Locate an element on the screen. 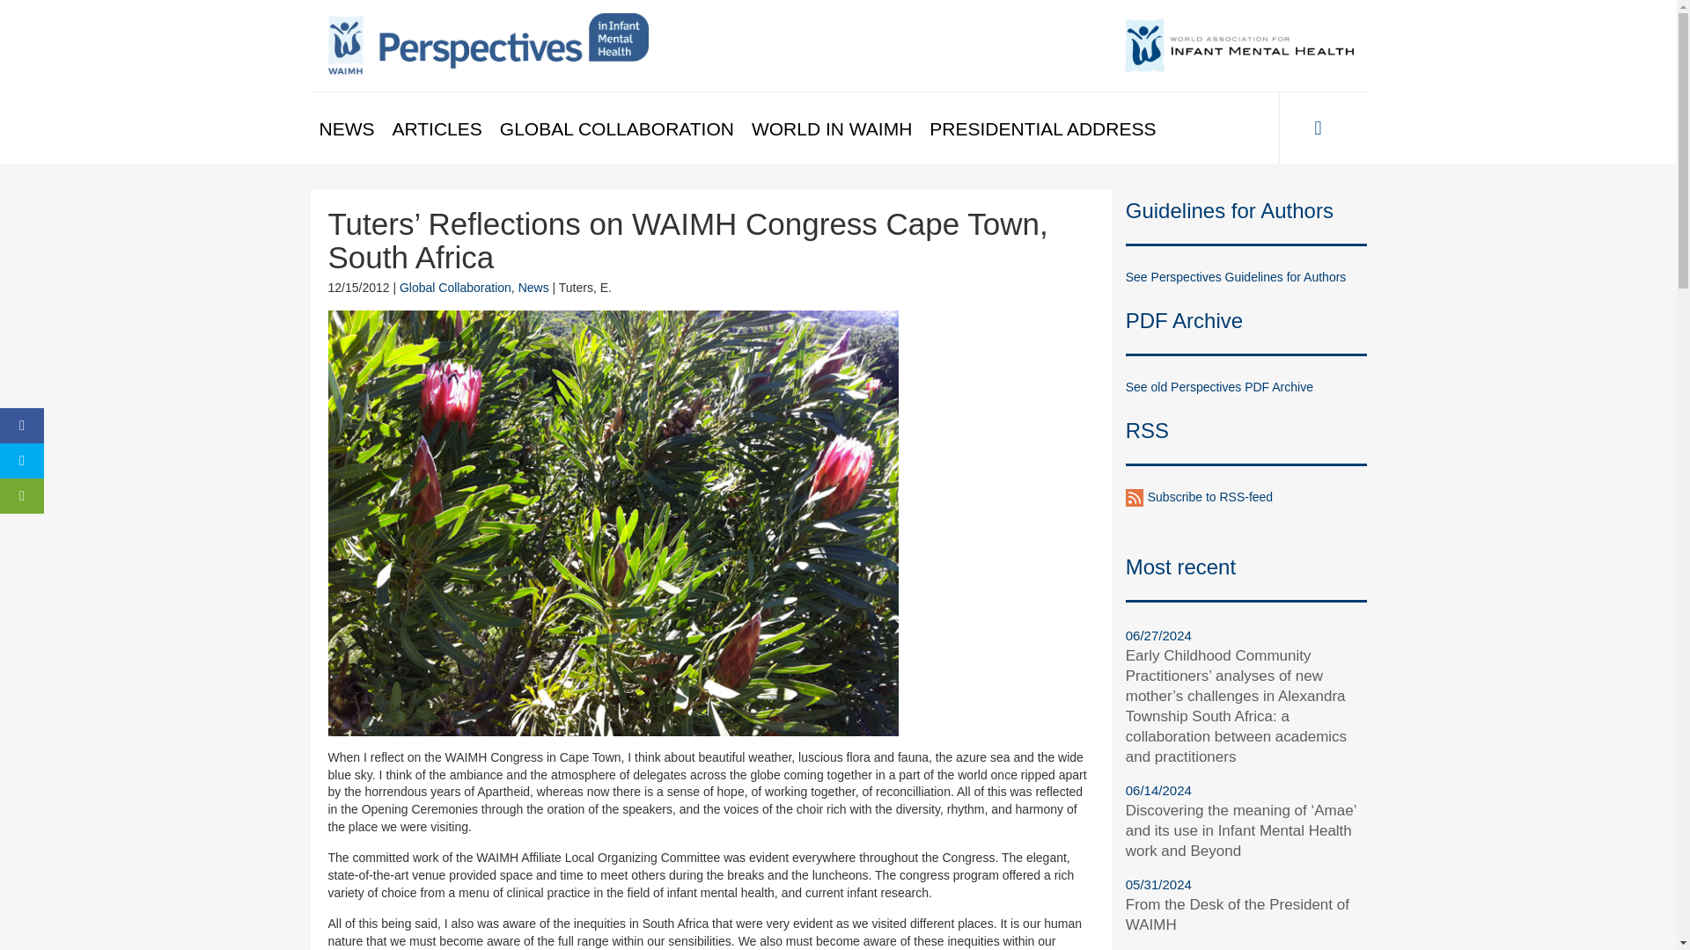 This screenshot has height=950, width=1690. GLOBAL COLLABORATION is located at coordinates (617, 128).